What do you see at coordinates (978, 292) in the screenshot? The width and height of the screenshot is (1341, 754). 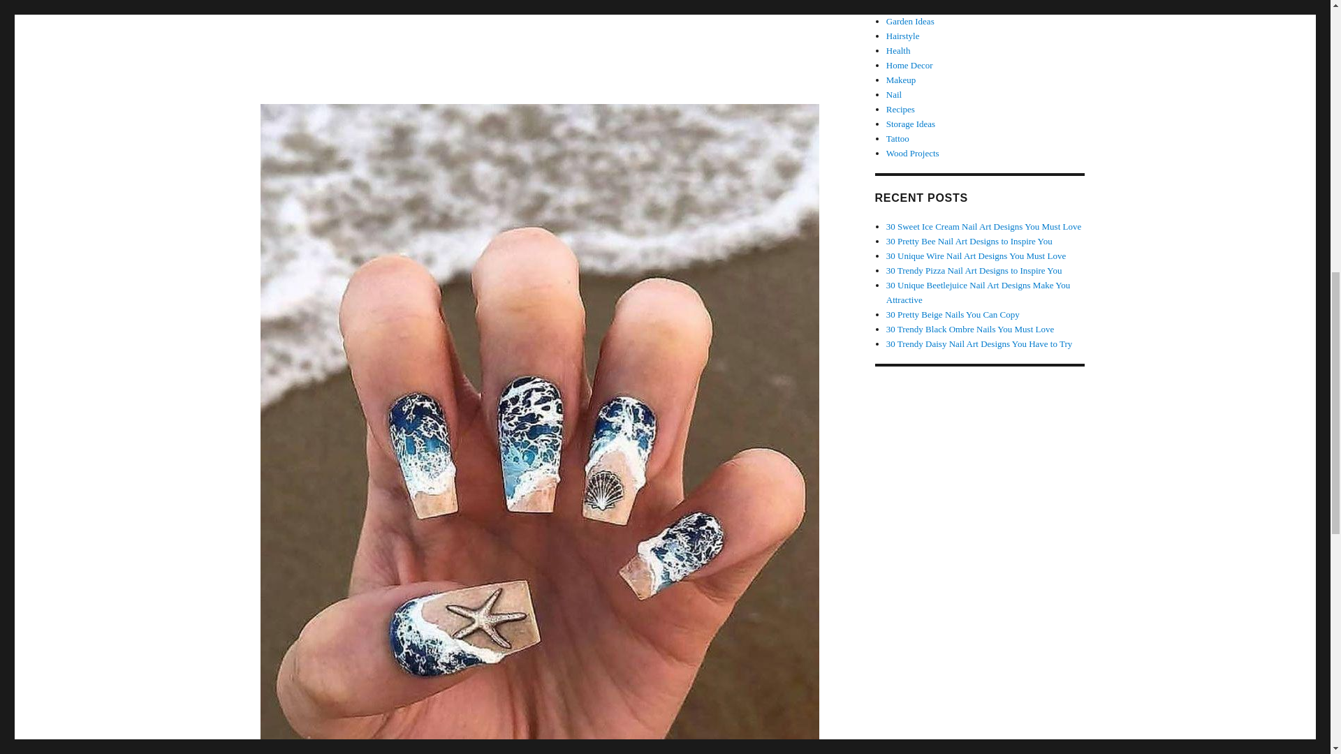 I see `30 Unique Beetlejuice Nail Art Designs Make You Attractive` at bounding box center [978, 292].